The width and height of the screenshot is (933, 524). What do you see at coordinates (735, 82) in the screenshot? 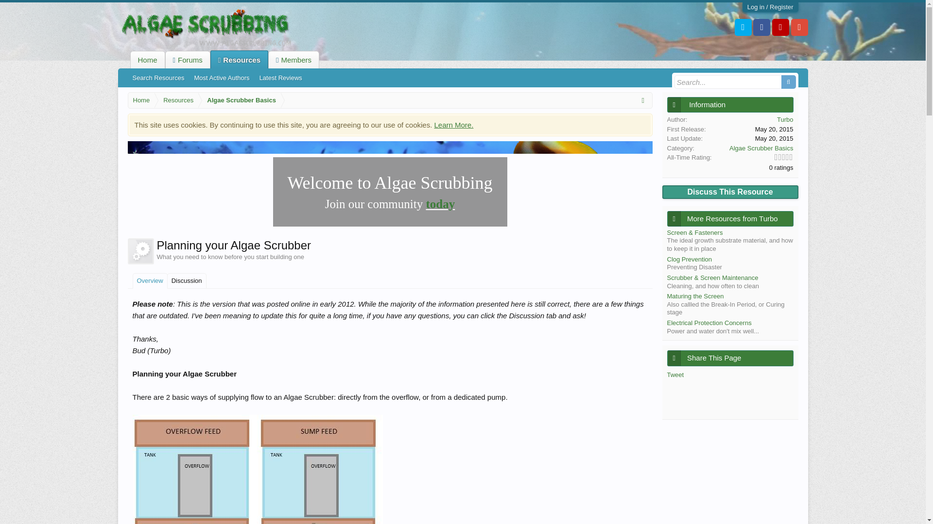
I see `Enter your search and hit enter` at bounding box center [735, 82].